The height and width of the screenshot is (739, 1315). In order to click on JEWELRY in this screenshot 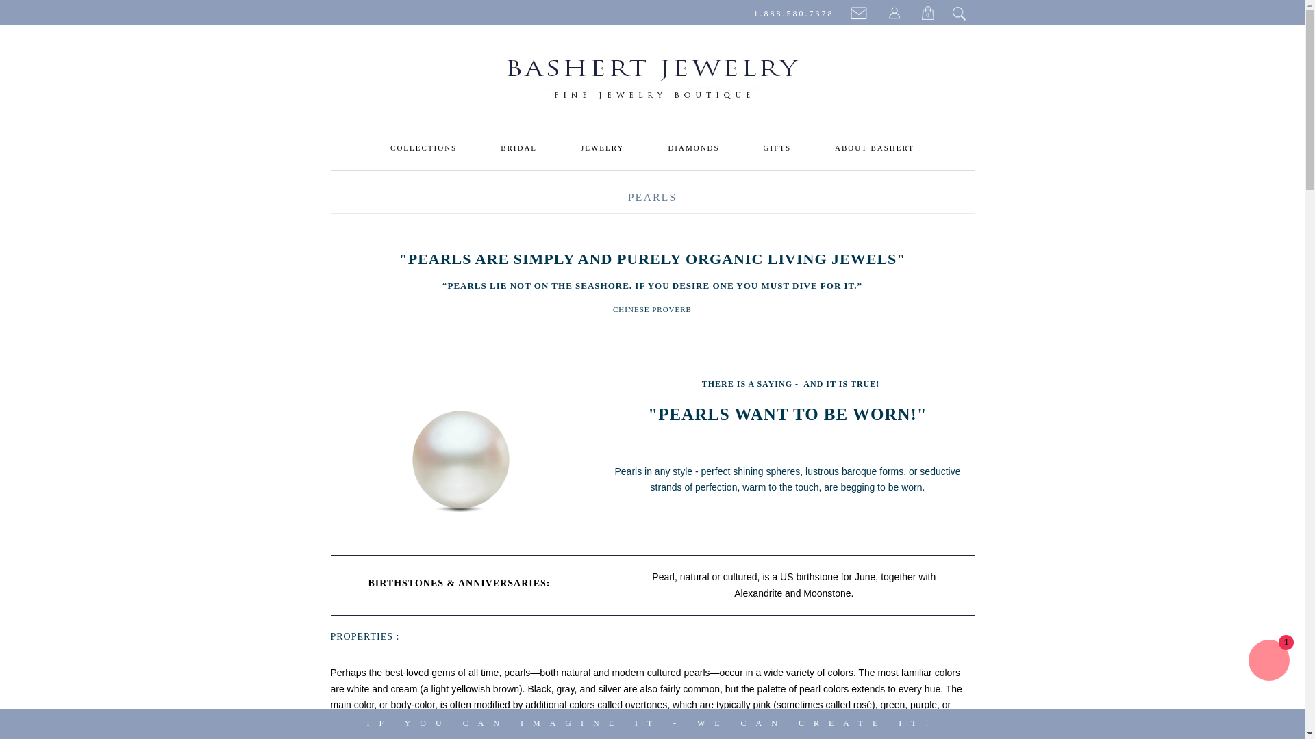, I will do `click(602, 148)`.